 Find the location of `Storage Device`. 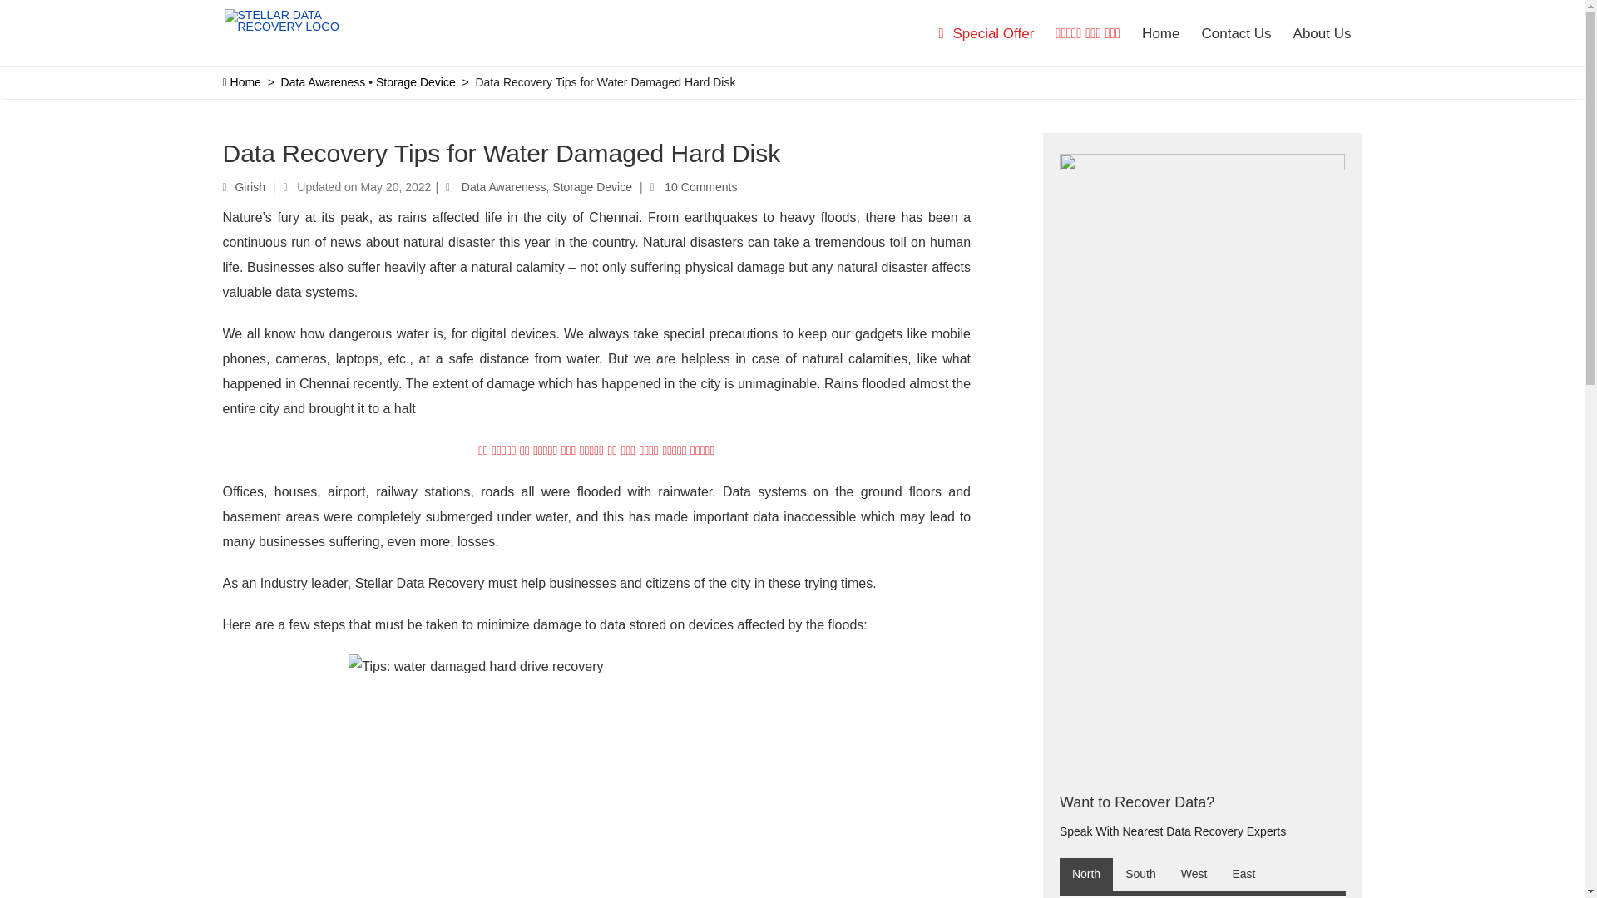

Storage Device is located at coordinates (415, 81).